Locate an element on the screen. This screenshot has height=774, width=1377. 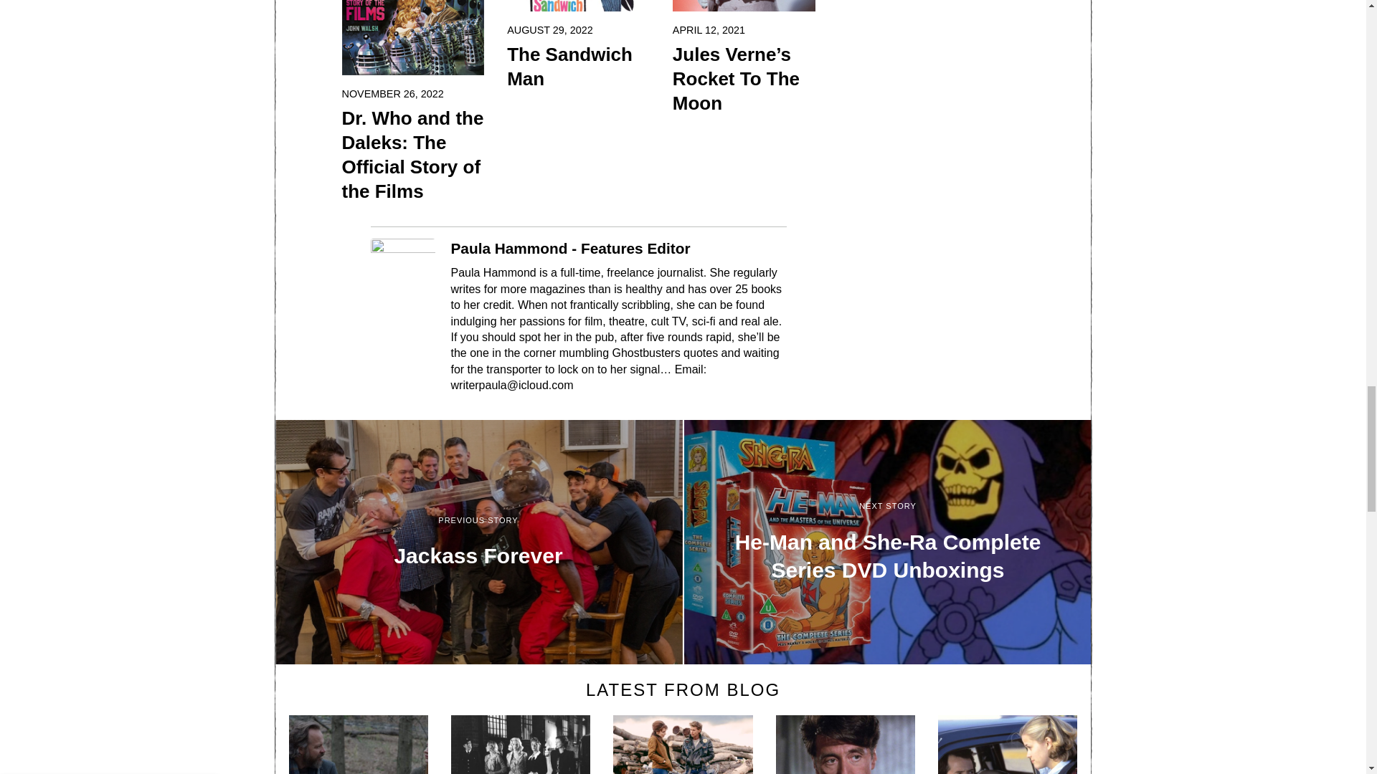
Dr. Who and the Daleks: The Official Story of the Films is located at coordinates (413, 155).